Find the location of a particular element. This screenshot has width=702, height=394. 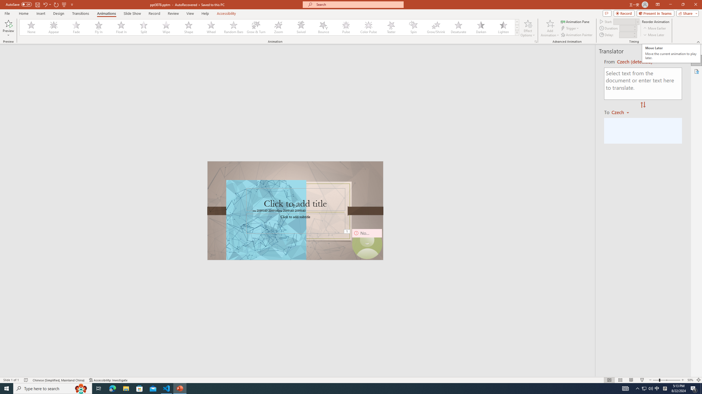

Less is located at coordinates (634, 36).